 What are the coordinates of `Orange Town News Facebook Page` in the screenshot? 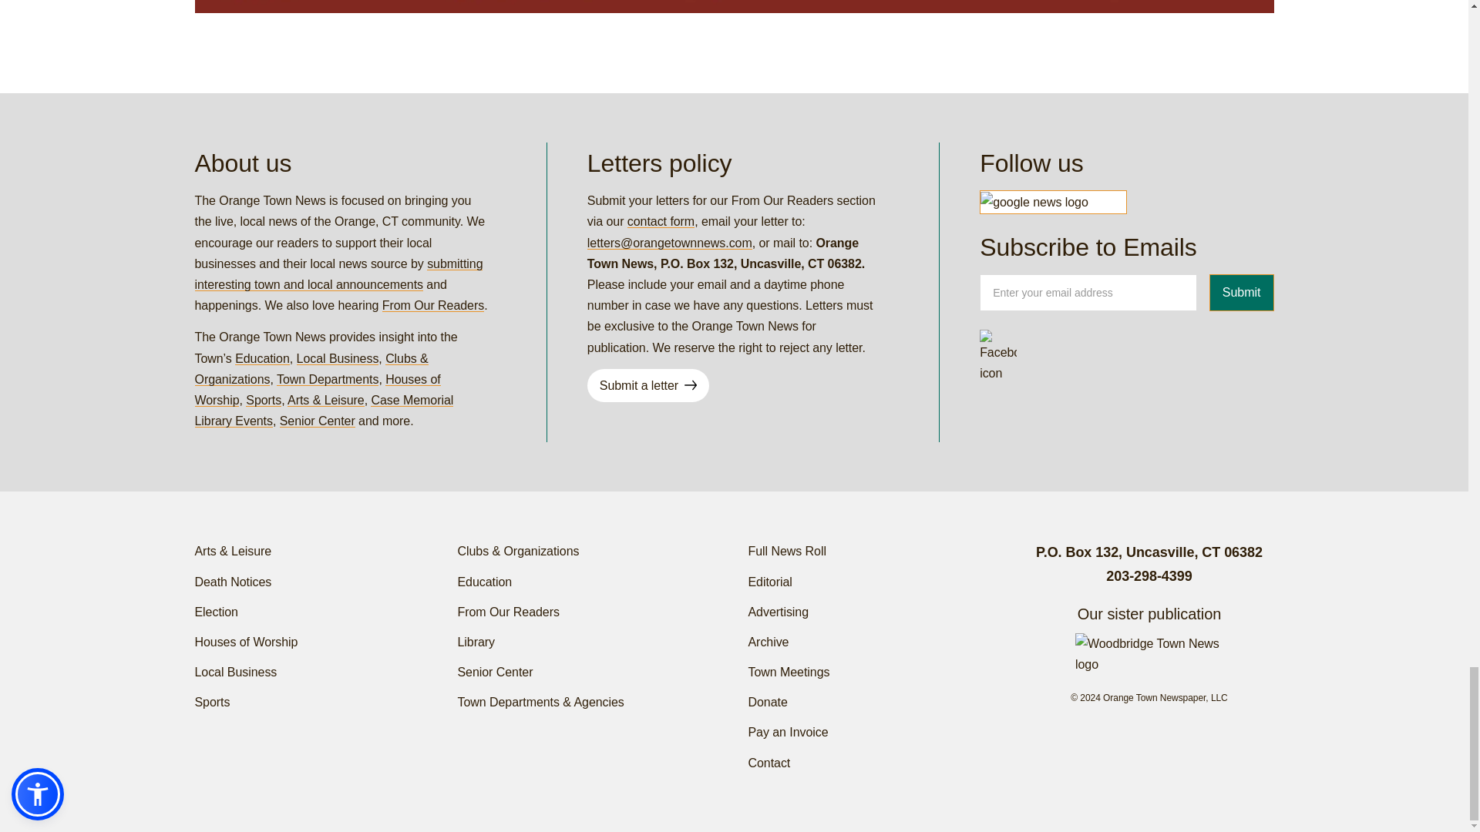 It's located at (998, 348).